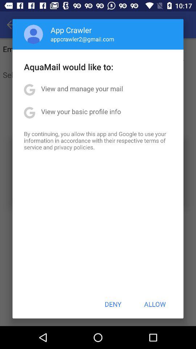 This screenshot has width=196, height=349. I want to click on open the icon to the left of allow, so click(113, 304).